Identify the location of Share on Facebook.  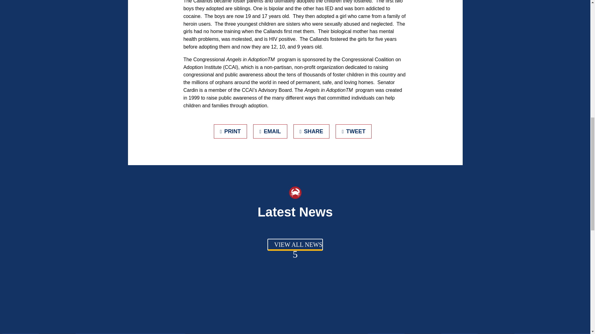
(311, 131).